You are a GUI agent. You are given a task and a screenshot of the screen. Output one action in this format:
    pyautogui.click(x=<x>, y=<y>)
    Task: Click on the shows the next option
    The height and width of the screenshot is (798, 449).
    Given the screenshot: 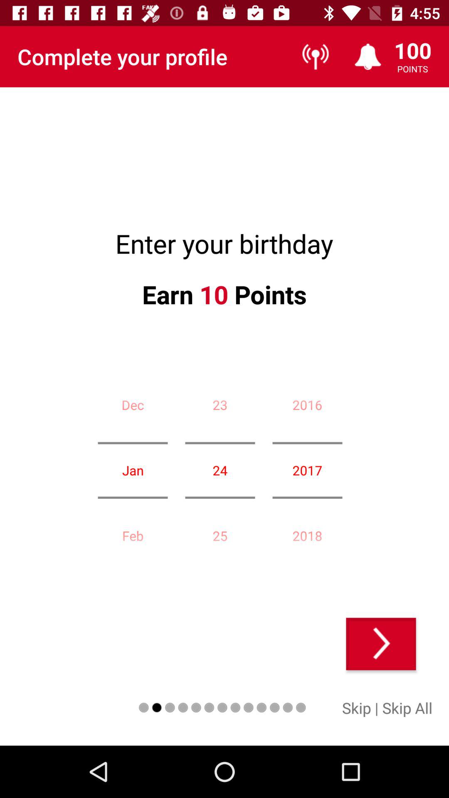 What is the action you would take?
    pyautogui.click(x=381, y=644)
    